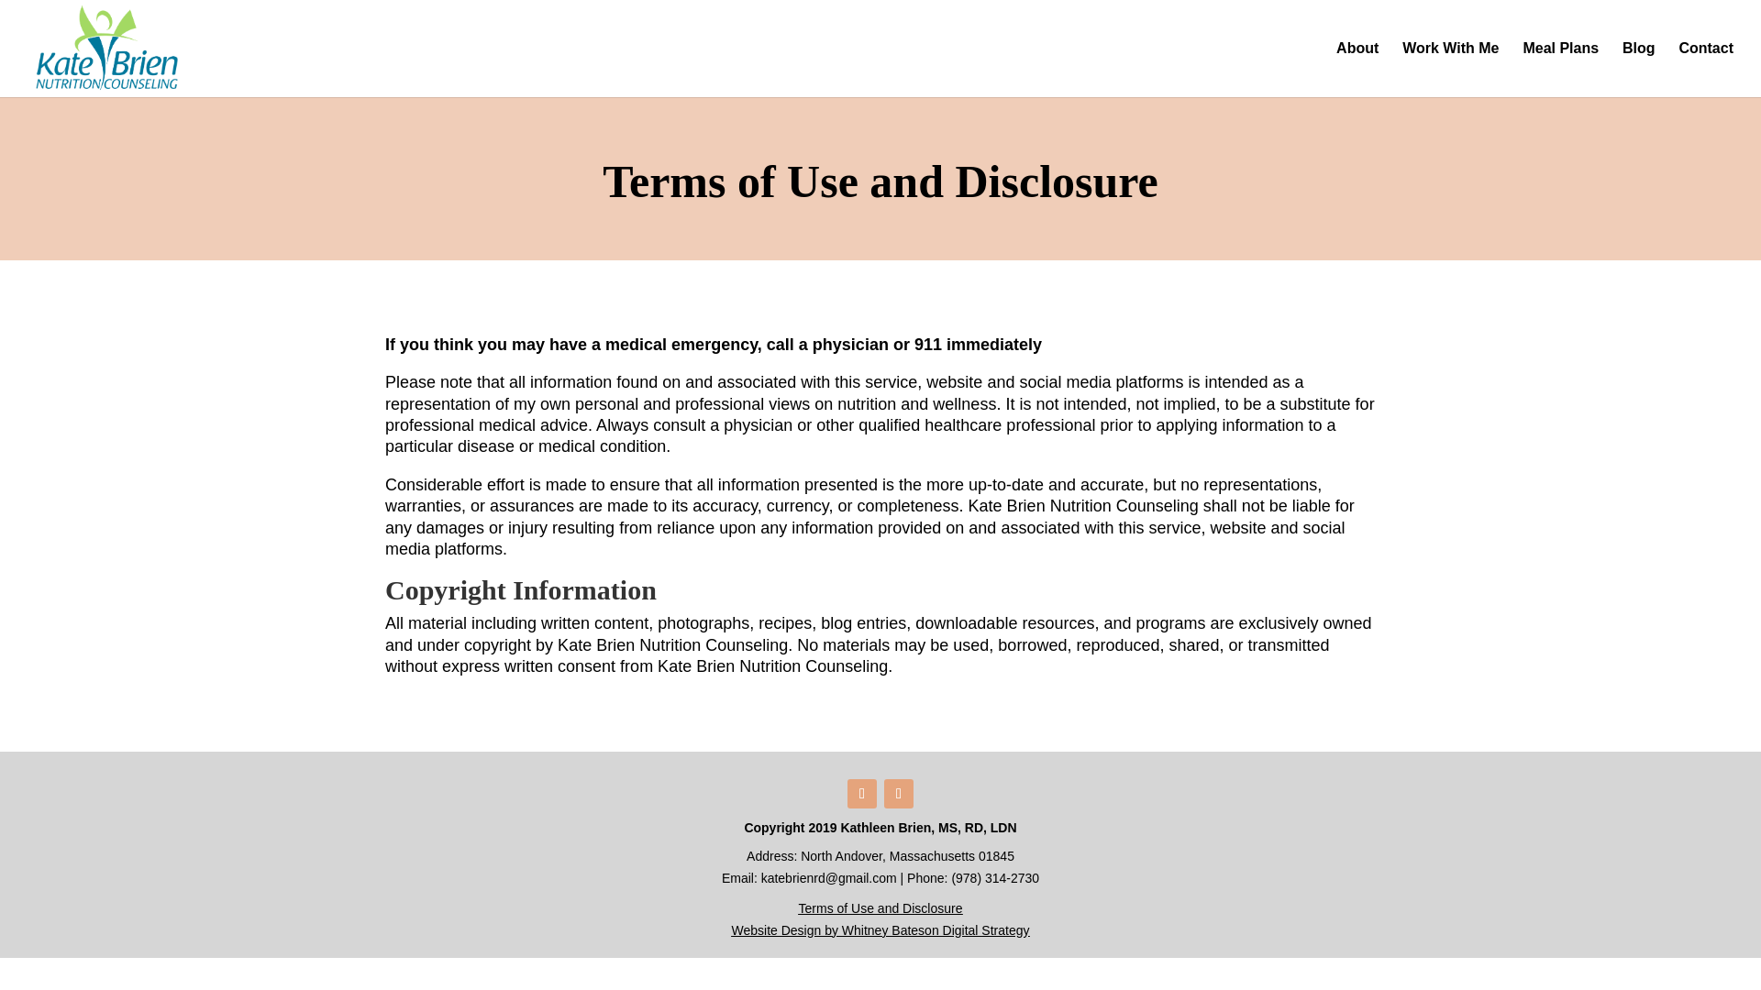  I want to click on Follow on Instagram, so click(899, 794).